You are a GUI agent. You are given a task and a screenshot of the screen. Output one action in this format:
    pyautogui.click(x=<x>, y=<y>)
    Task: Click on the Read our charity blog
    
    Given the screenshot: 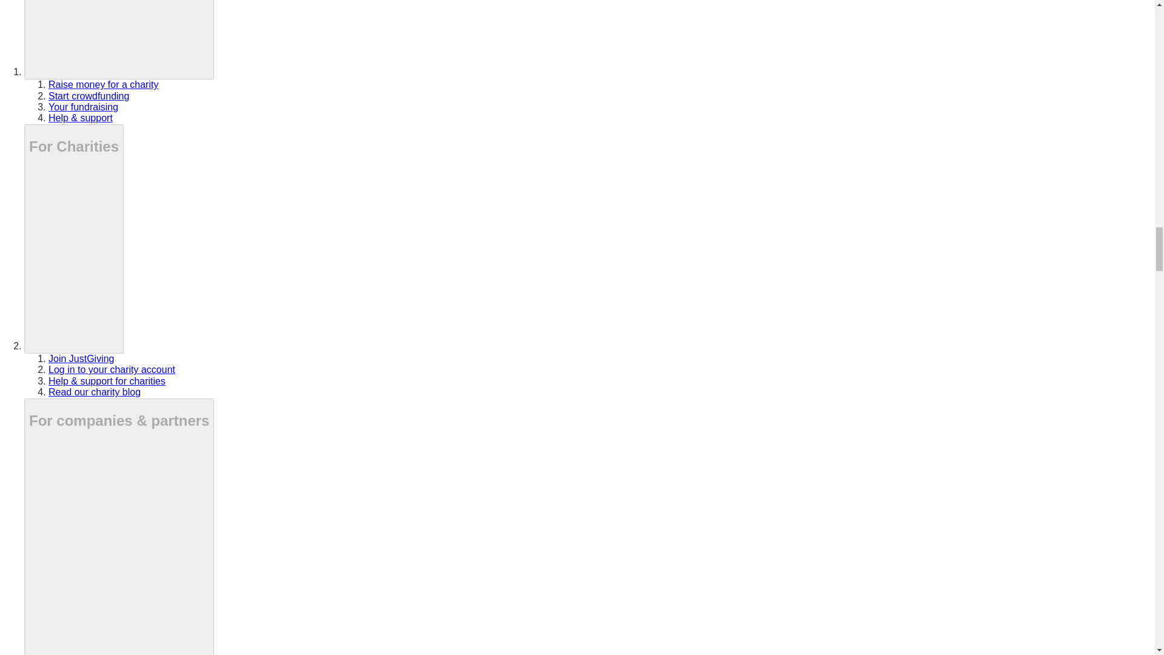 What is the action you would take?
    pyautogui.click(x=95, y=392)
    